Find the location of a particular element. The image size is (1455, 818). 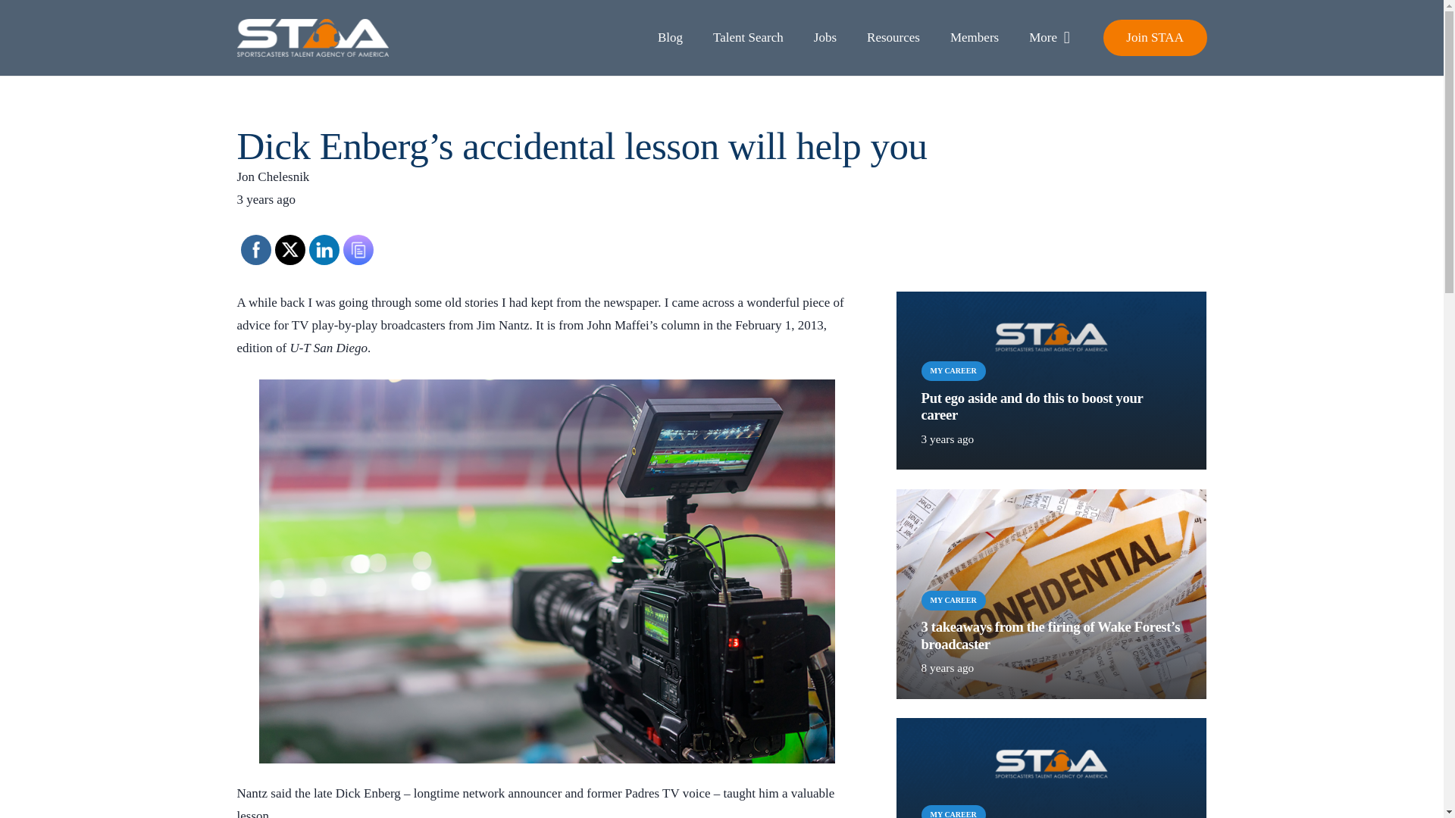

Resources is located at coordinates (893, 38).